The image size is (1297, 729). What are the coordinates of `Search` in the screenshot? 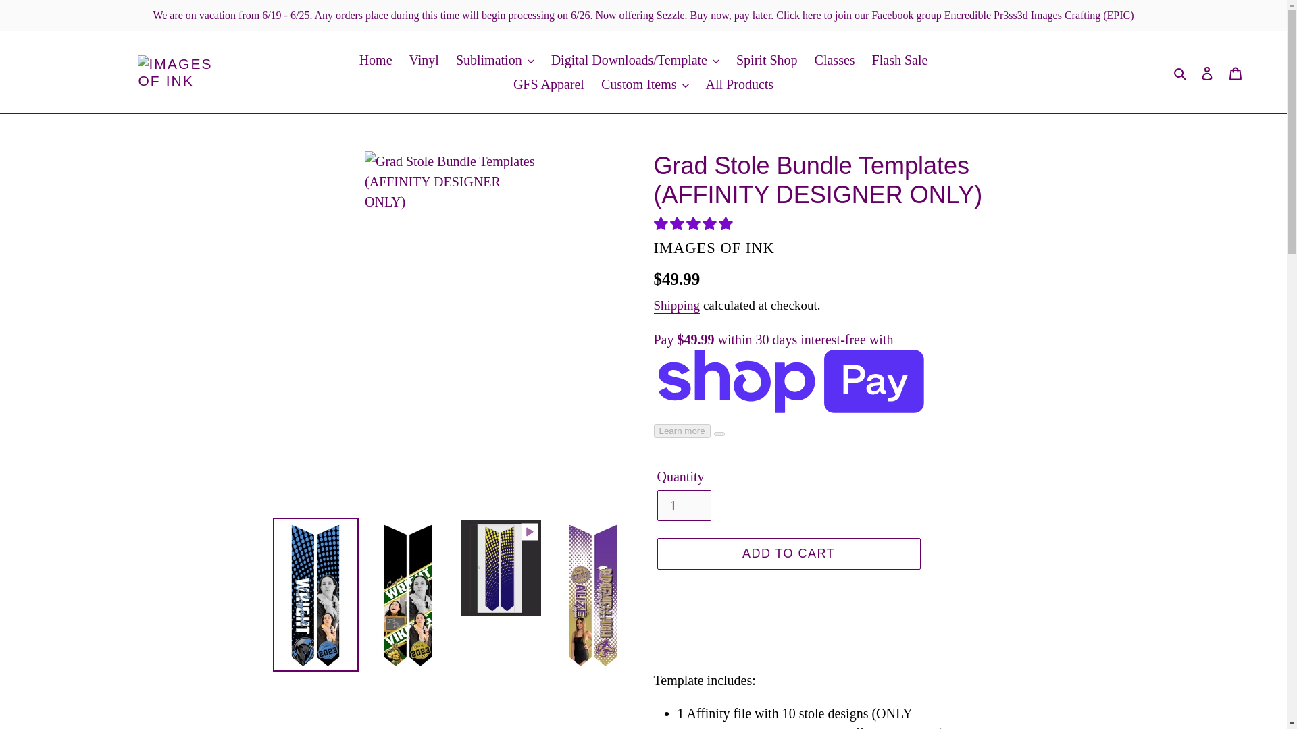 It's located at (1181, 72).